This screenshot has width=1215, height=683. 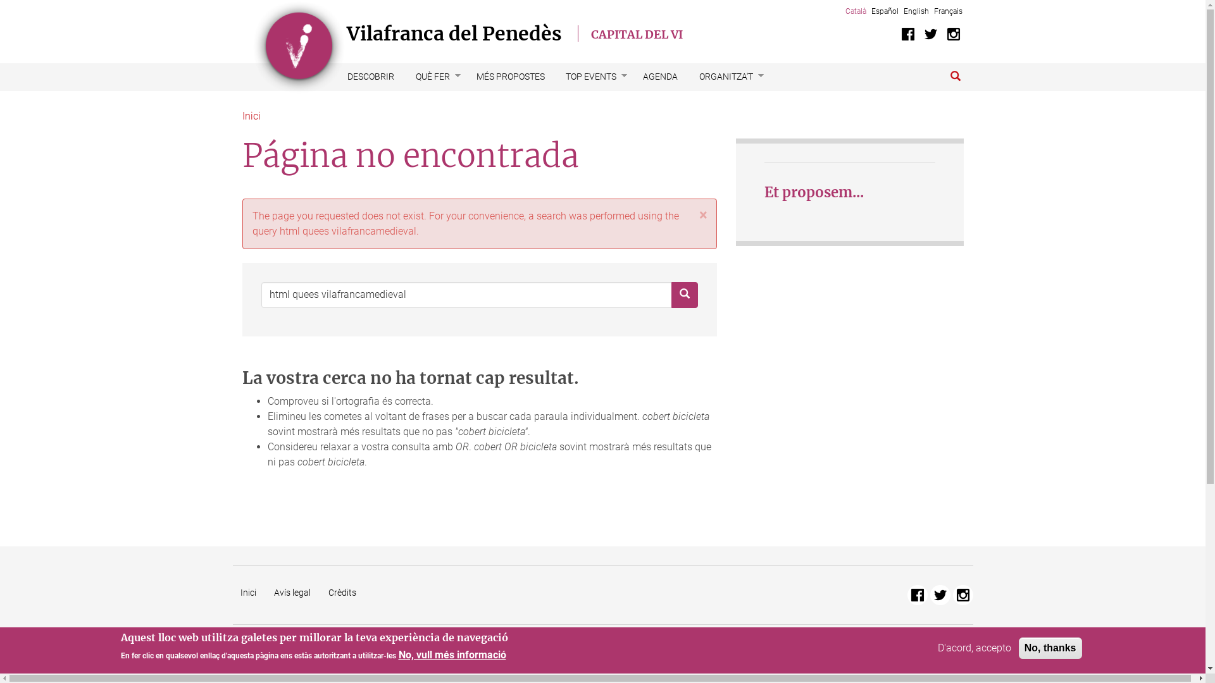 What do you see at coordinates (907, 34) in the screenshot?
I see `Segueix-nos a Facebook` at bounding box center [907, 34].